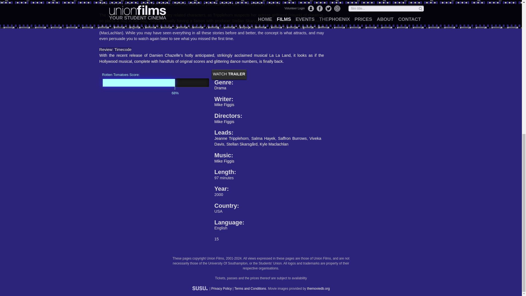 This screenshot has height=296, width=526. I want to click on Saffron Burrows, so click(292, 138).